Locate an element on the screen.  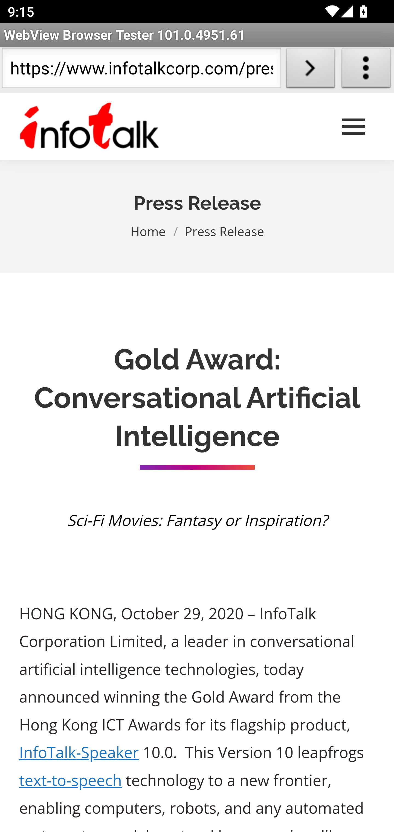
Mobile menu icon is located at coordinates (354, 127).